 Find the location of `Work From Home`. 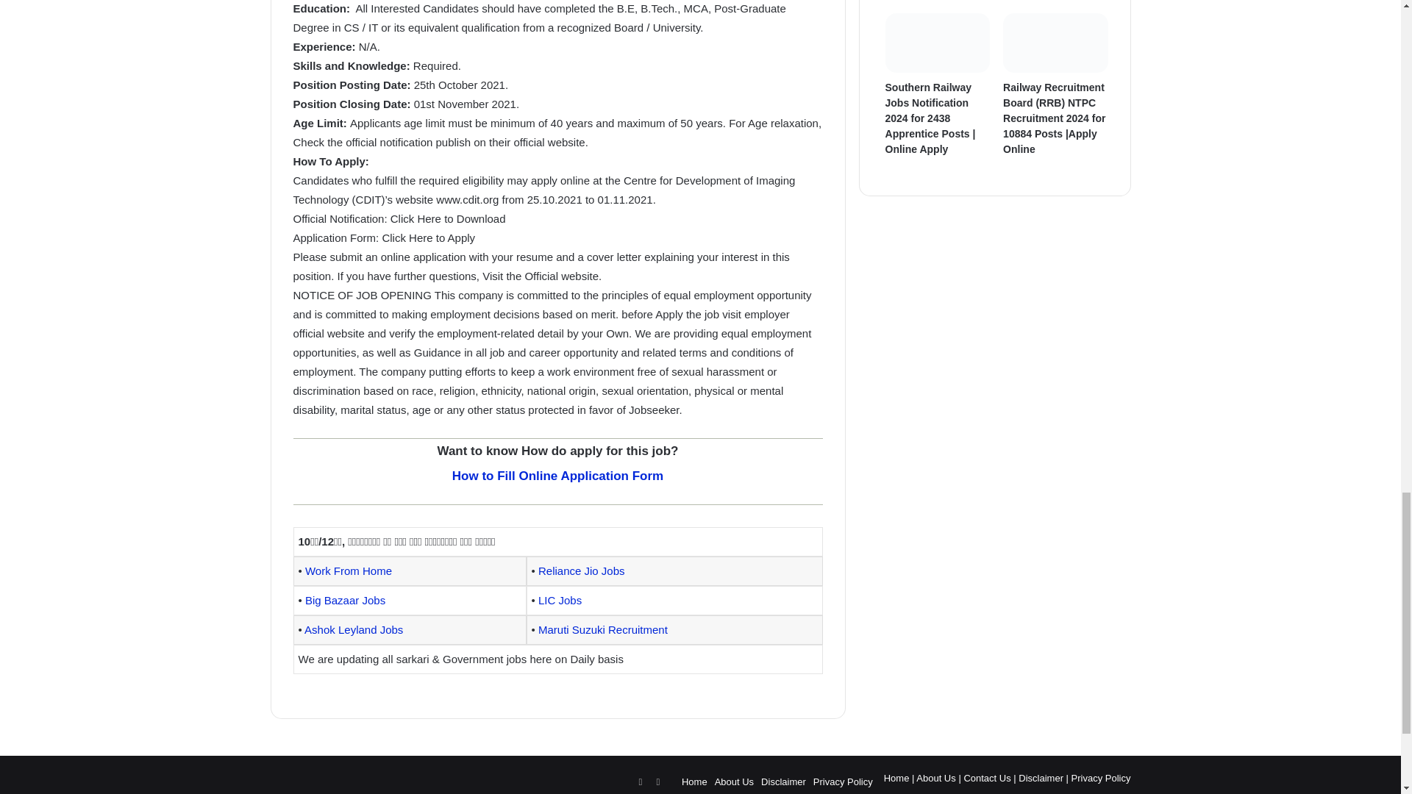

Work From Home is located at coordinates (349, 571).